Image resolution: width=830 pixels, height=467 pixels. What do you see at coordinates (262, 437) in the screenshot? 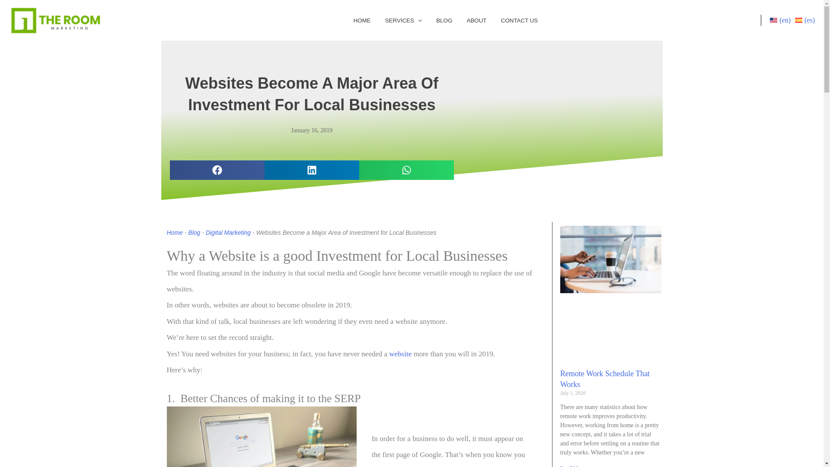
I see `Digital Marketing` at bounding box center [262, 437].